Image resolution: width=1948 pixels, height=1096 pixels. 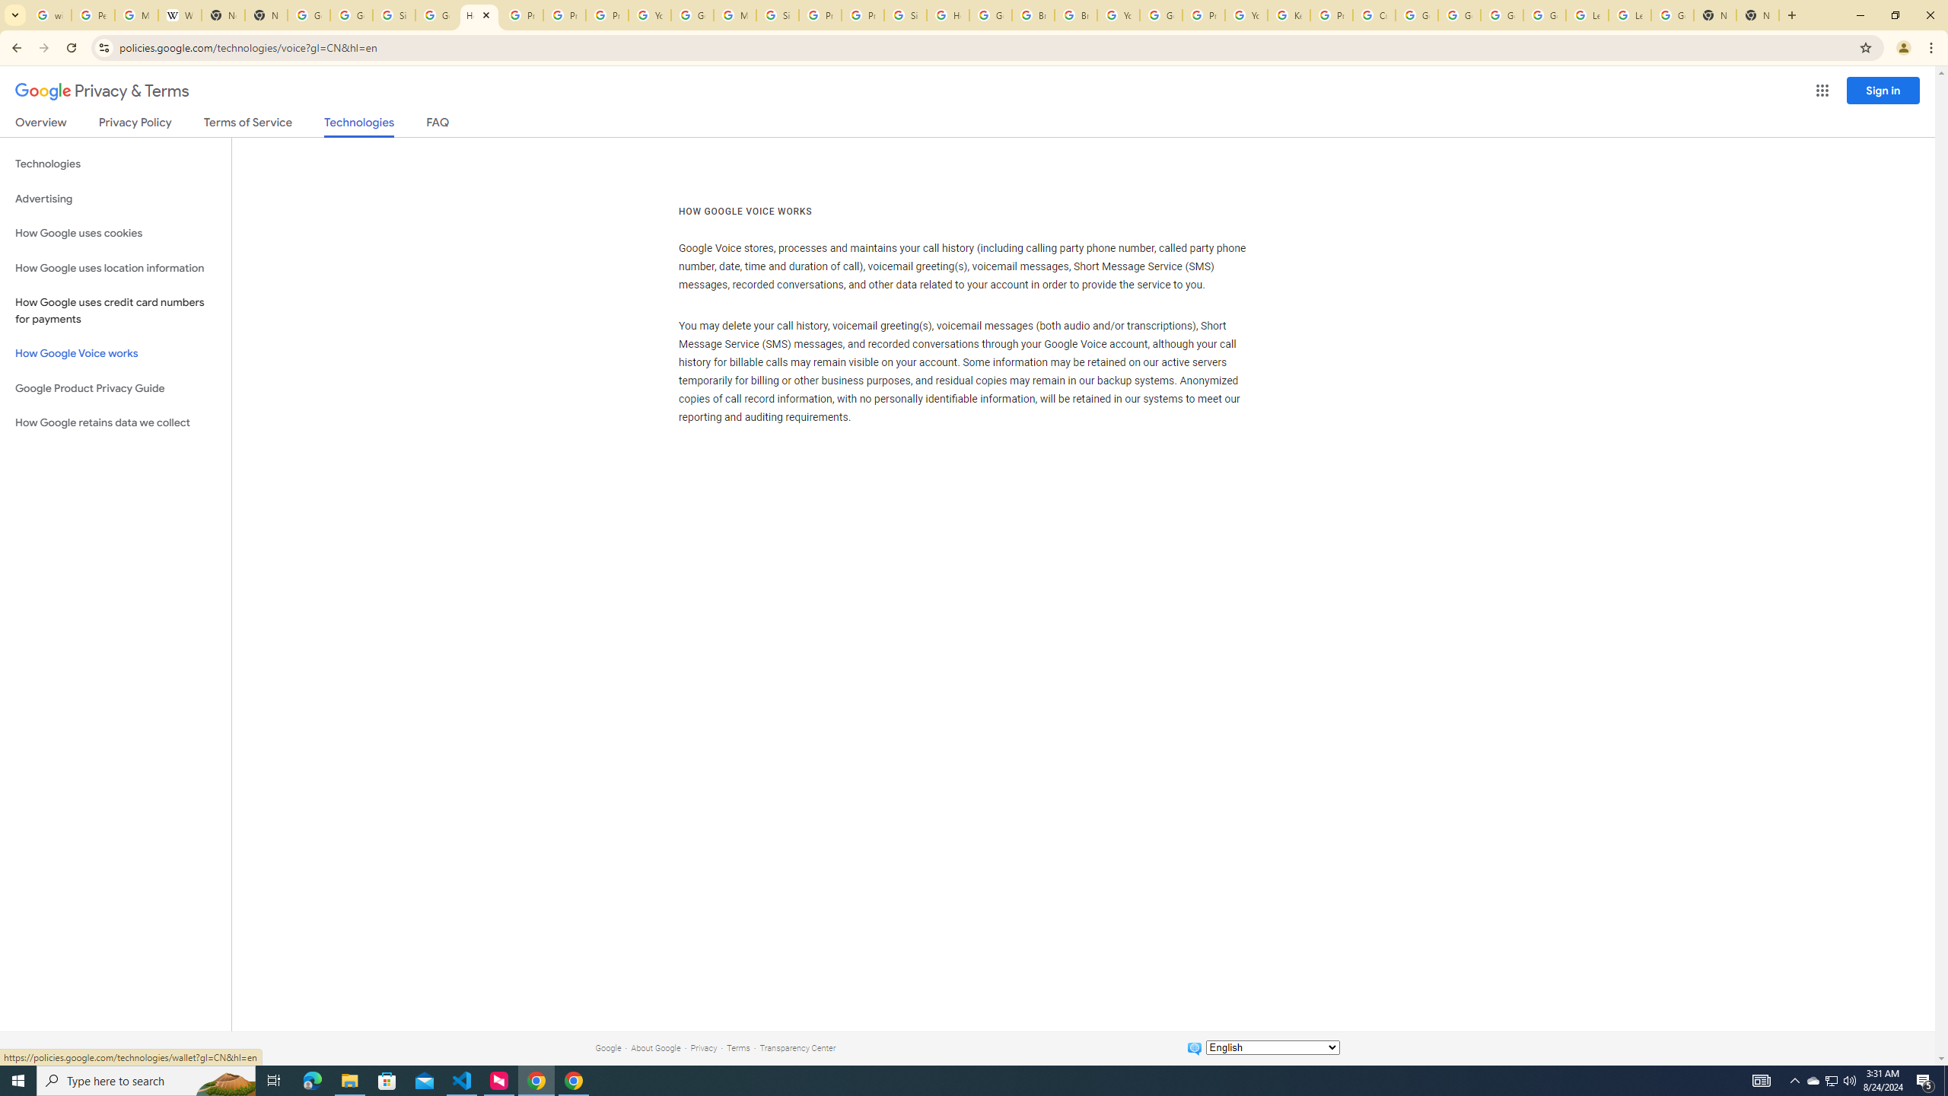 What do you see at coordinates (656, 1047) in the screenshot?
I see `About Google` at bounding box center [656, 1047].